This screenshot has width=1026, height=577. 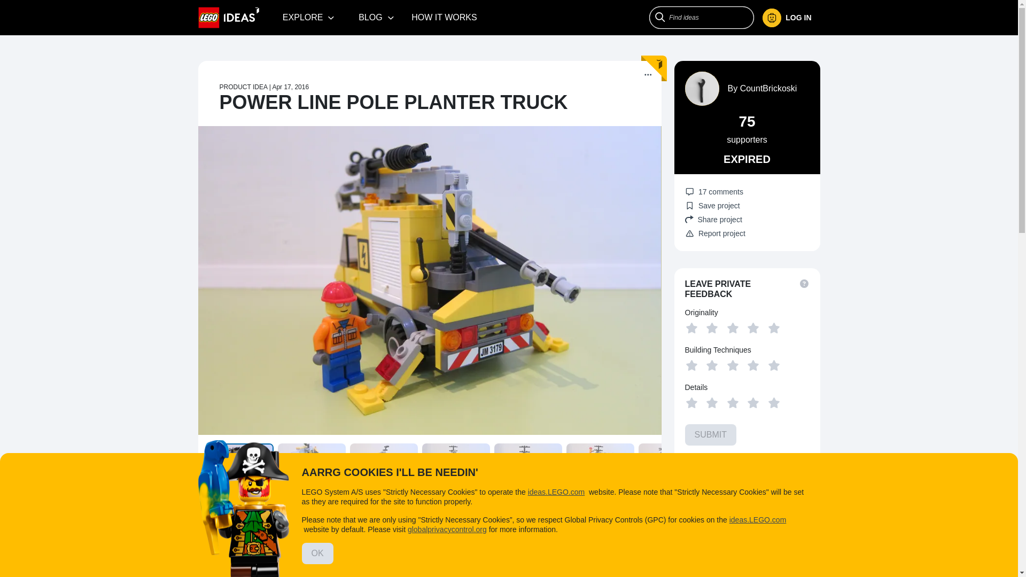 I want to click on STATISTICS, so click(x=558, y=515).